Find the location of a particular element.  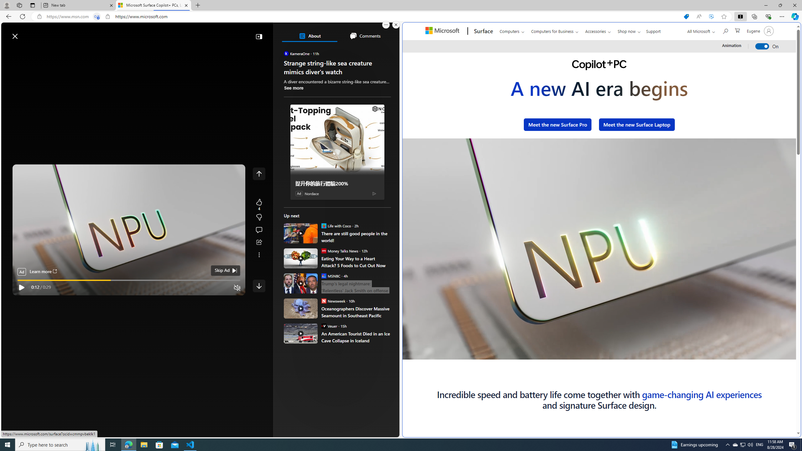

Progress Bar is located at coordinates (583, 355).